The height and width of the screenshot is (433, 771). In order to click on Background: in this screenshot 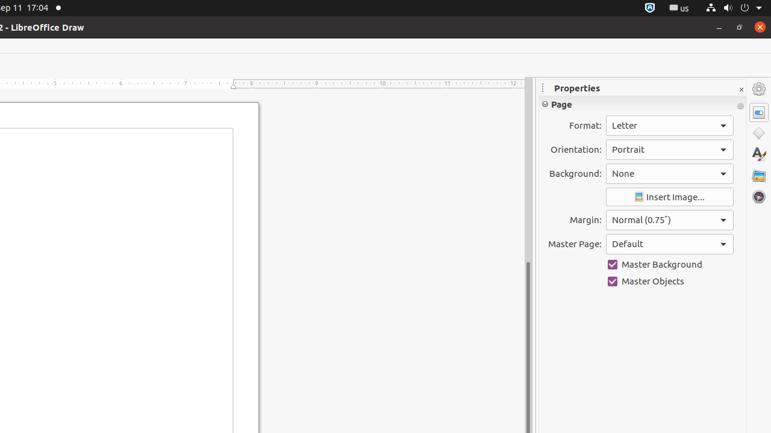, I will do `click(670, 174)`.